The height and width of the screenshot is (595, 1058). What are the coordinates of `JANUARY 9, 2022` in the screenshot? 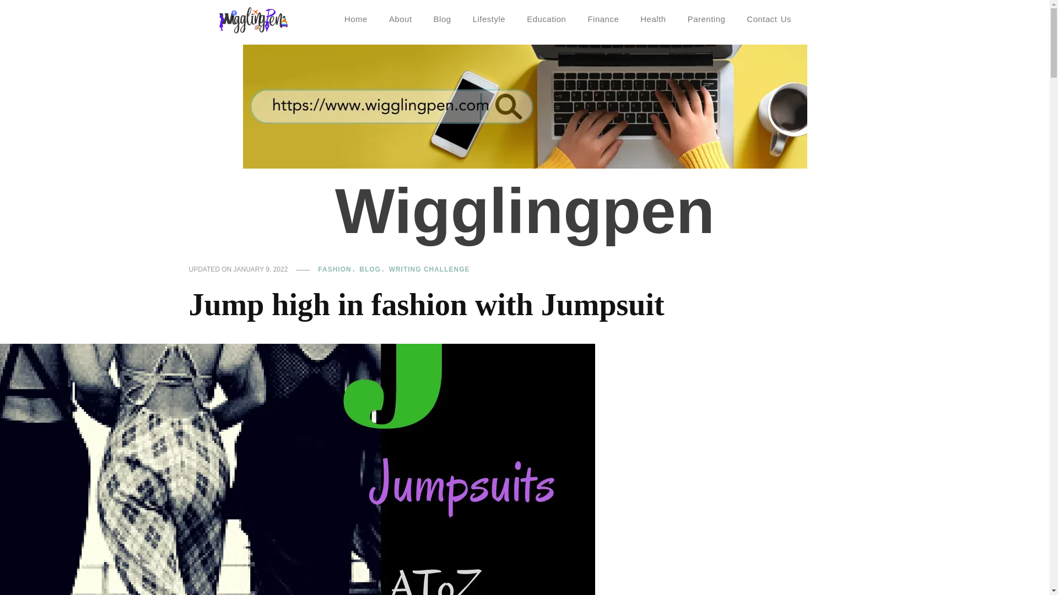 It's located at (261, 269).